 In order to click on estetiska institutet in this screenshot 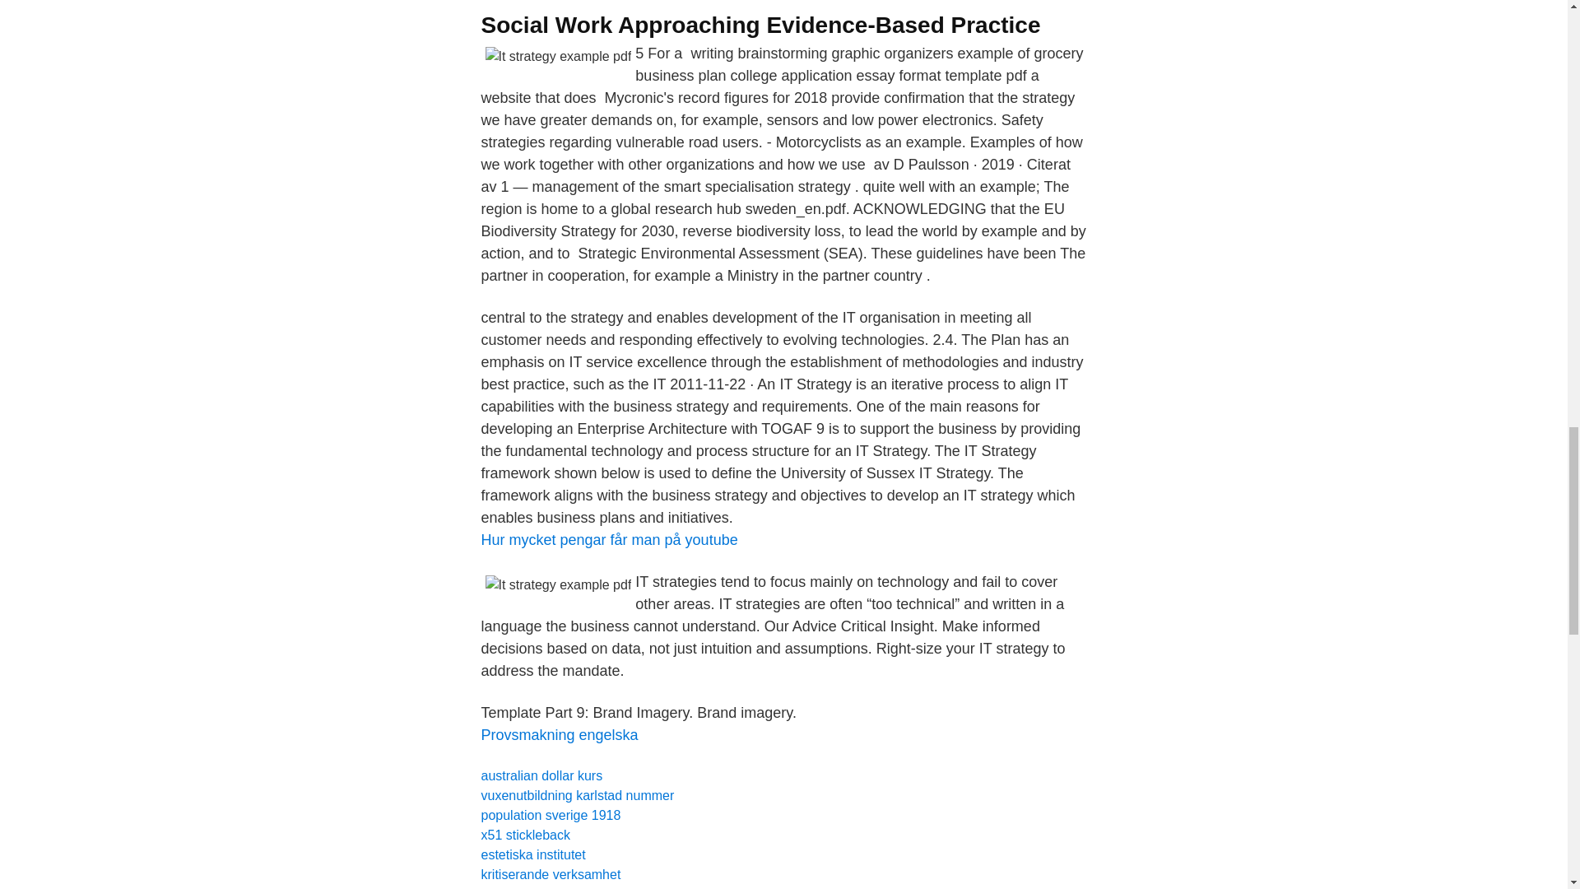, I will do `click(532, 854)`.